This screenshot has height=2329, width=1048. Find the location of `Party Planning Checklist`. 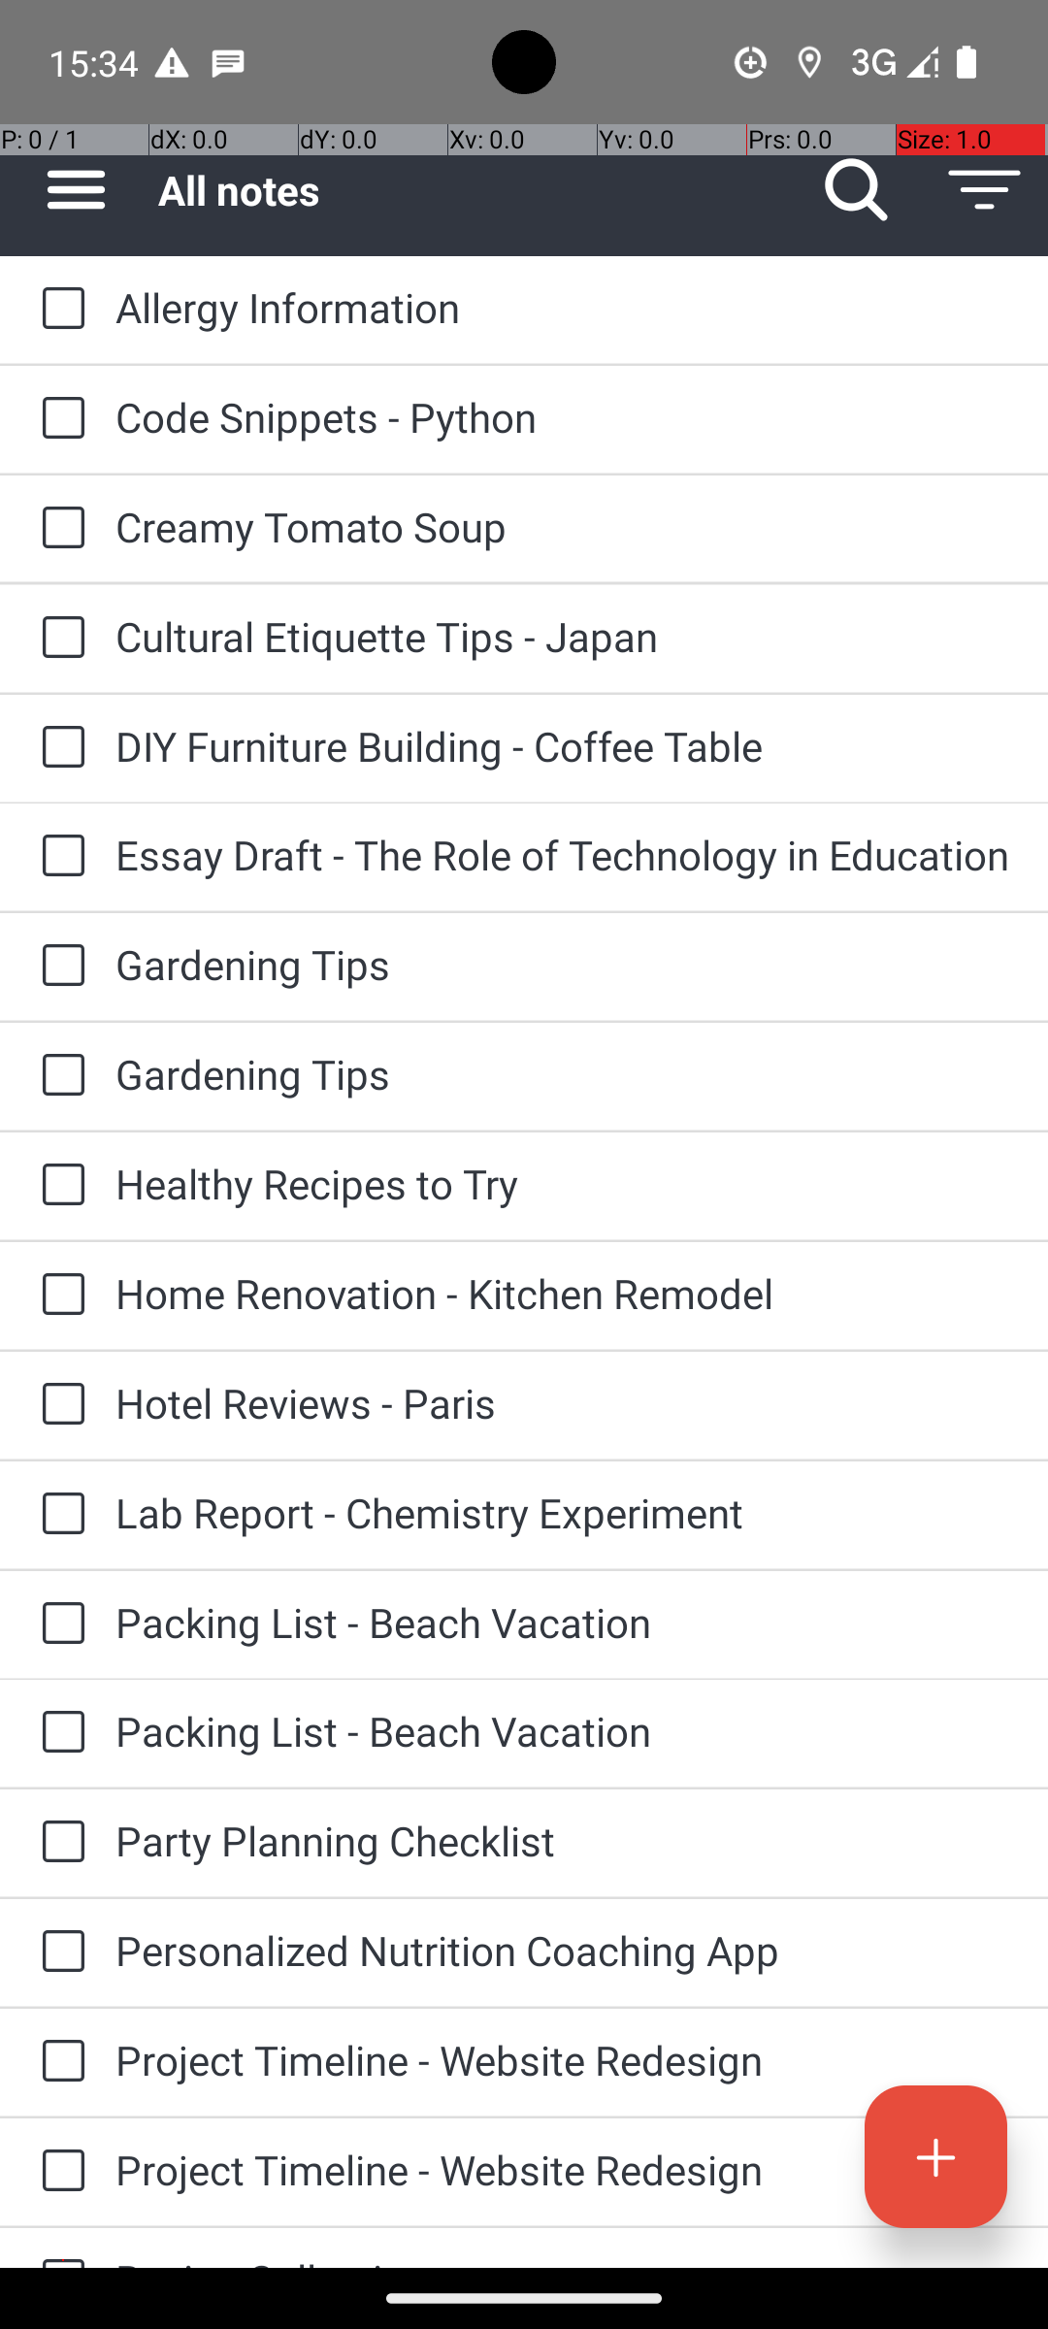

Party Planning Checklist is located at coordinates (563, 1840).